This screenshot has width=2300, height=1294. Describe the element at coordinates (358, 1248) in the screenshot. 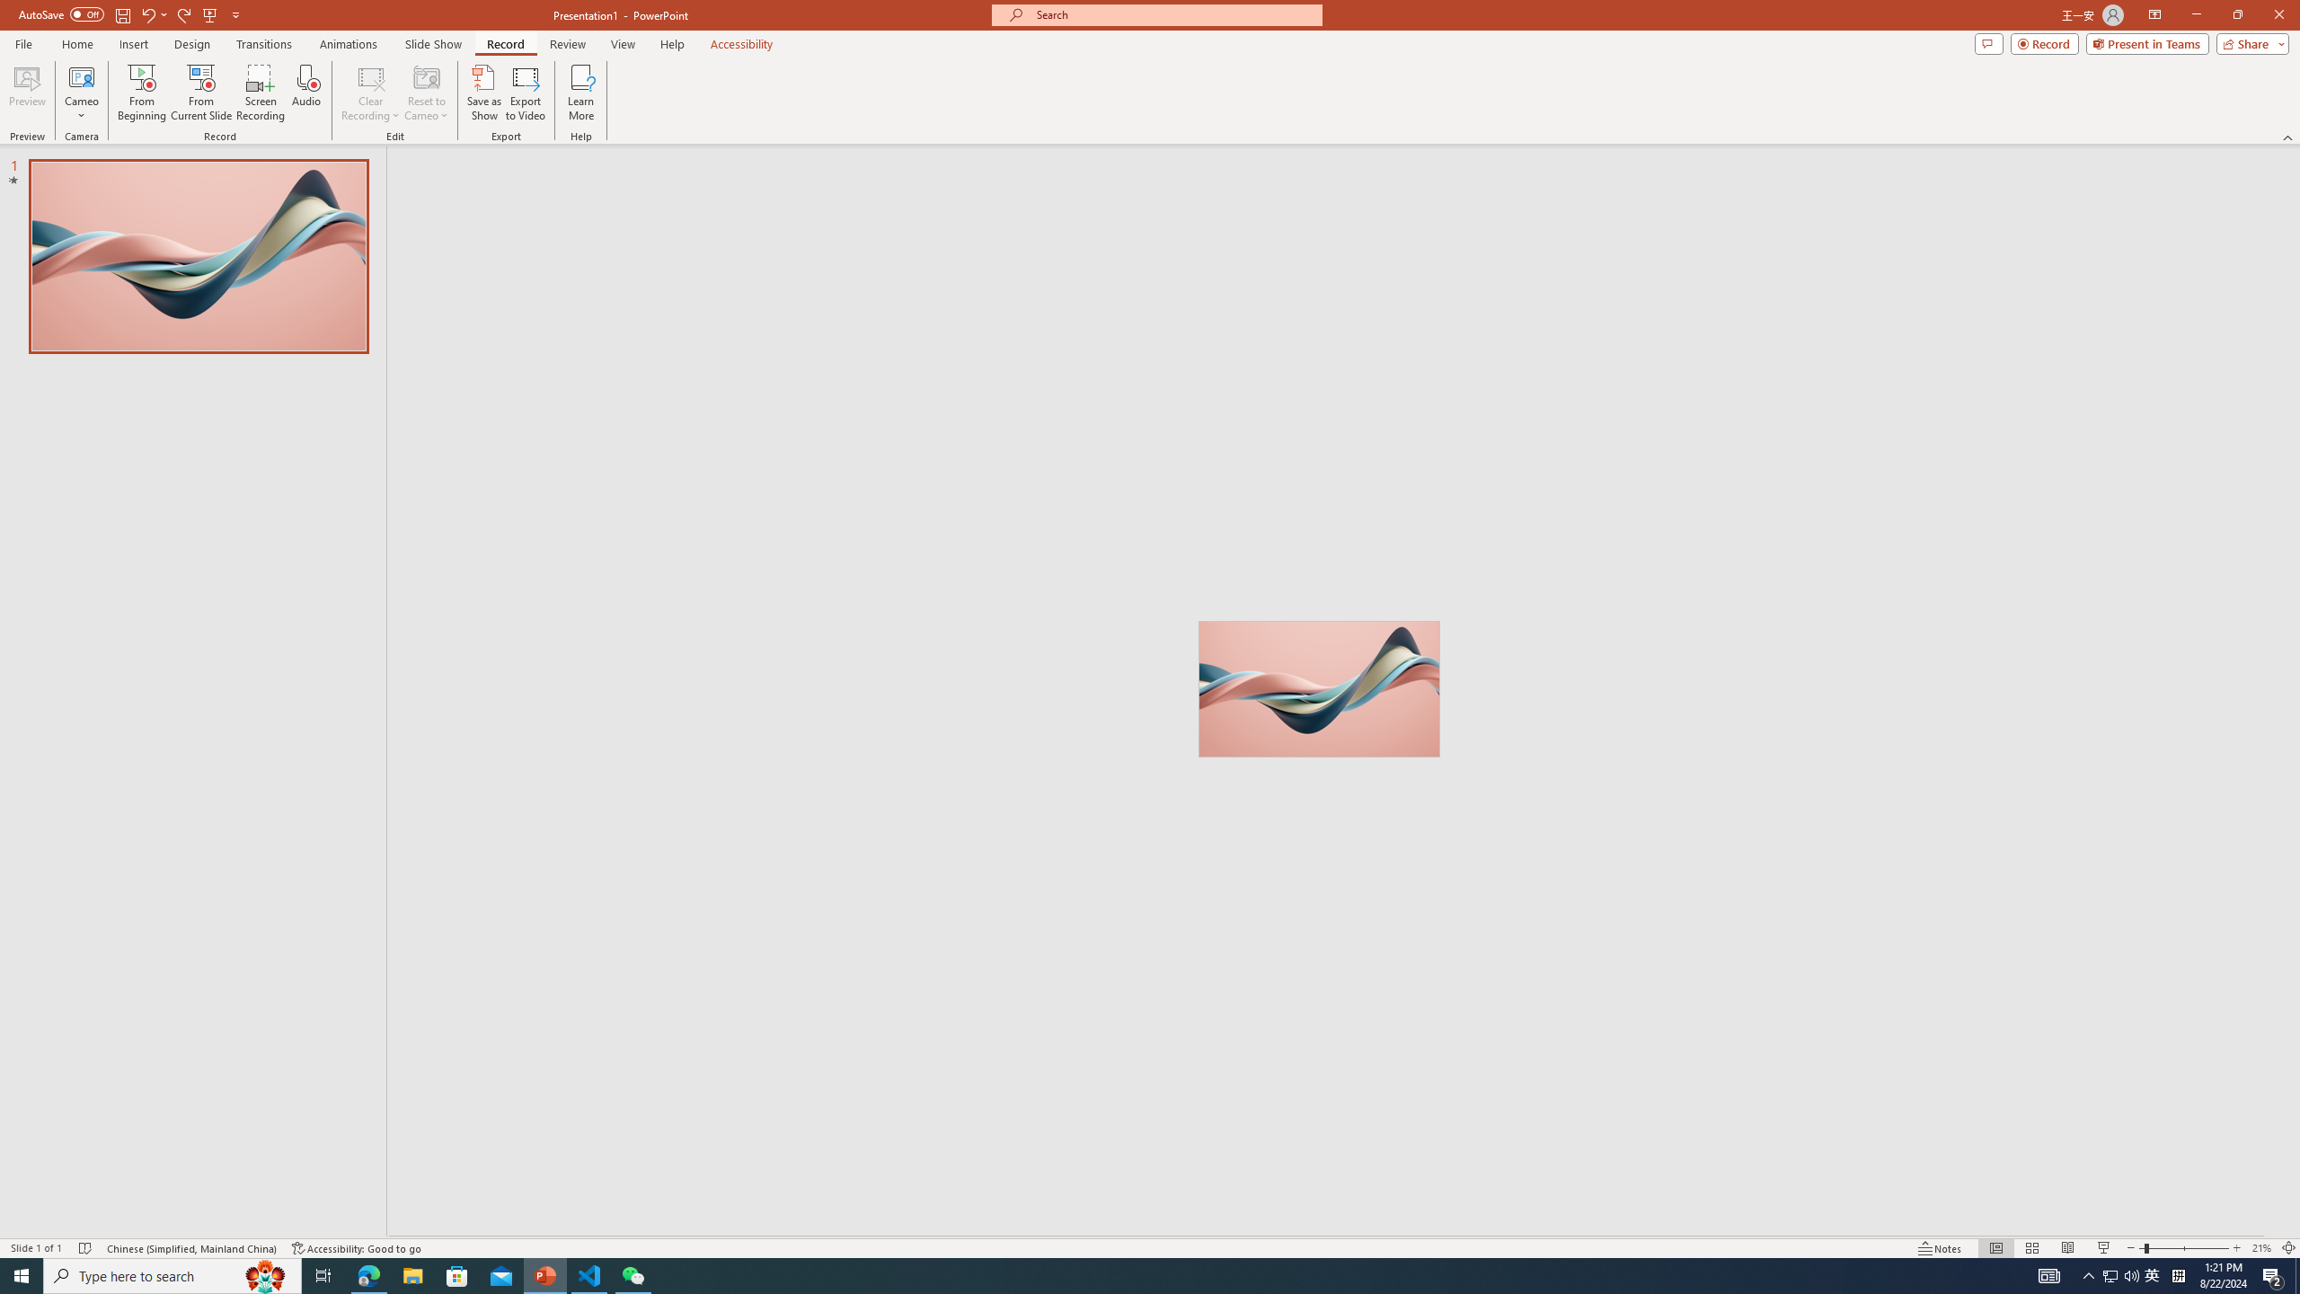

I see `Accessibility Checker Accessibility: Good to go` at that location.